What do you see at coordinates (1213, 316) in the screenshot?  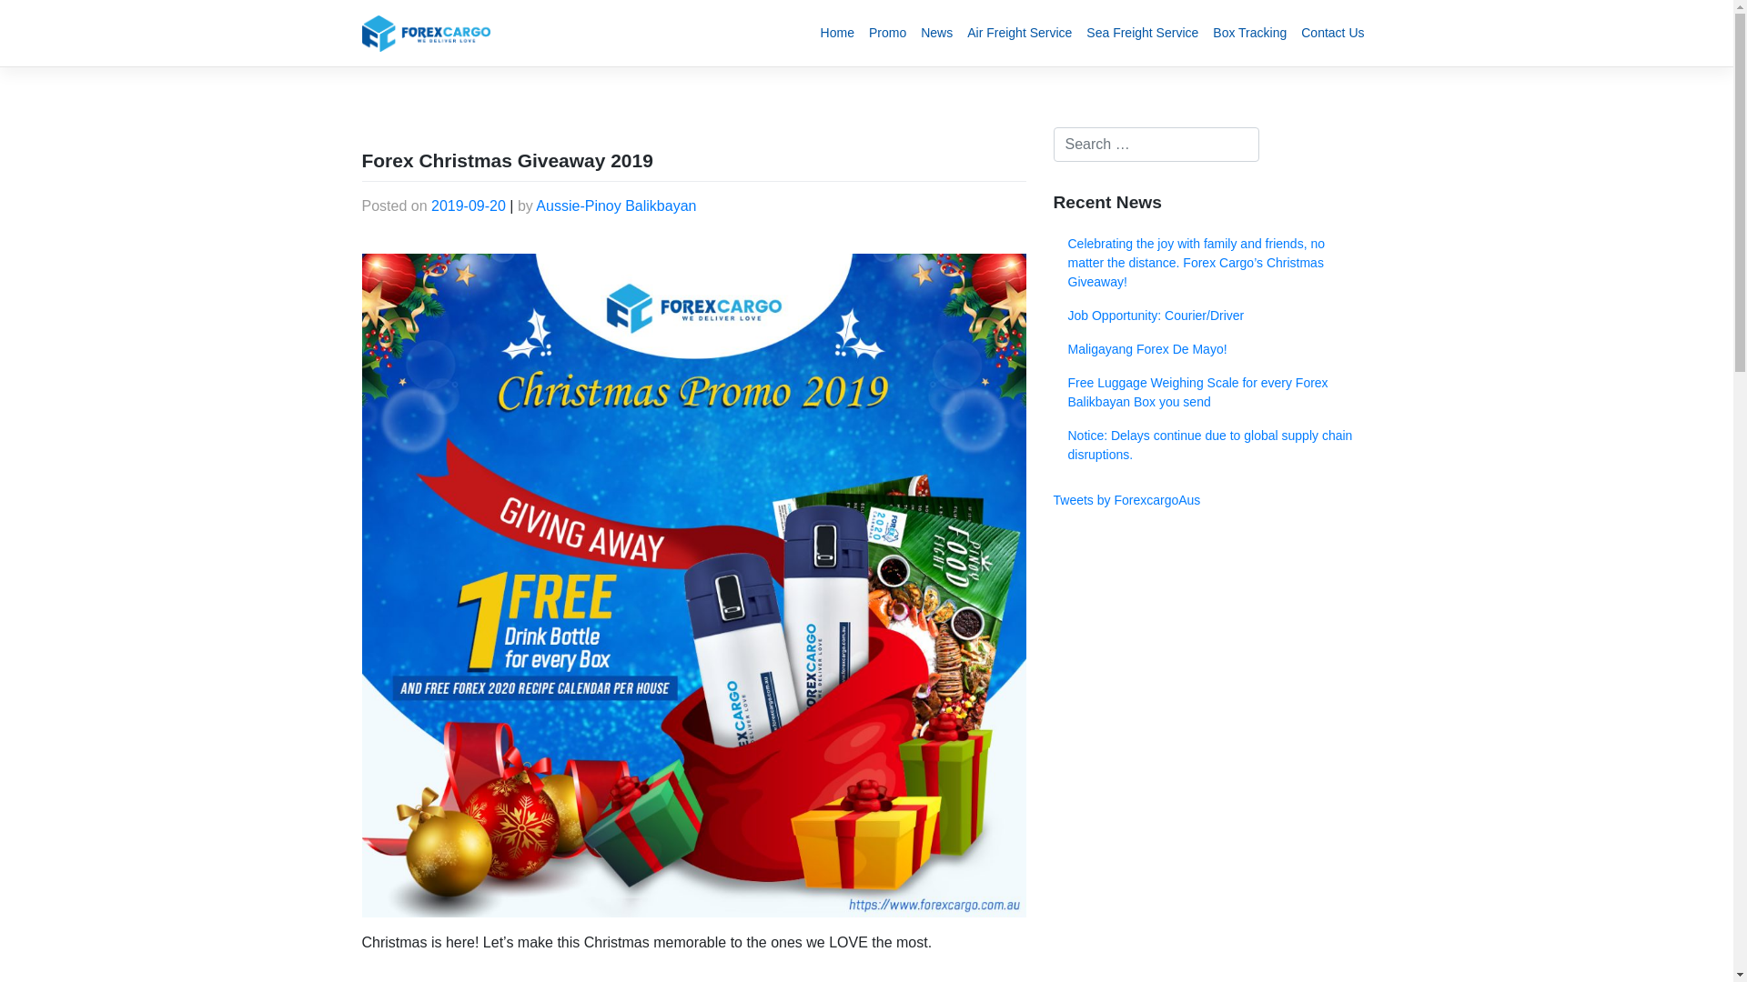 I see `Job Opportunity: Courier/Driver` at bounding box center [1213, 316].